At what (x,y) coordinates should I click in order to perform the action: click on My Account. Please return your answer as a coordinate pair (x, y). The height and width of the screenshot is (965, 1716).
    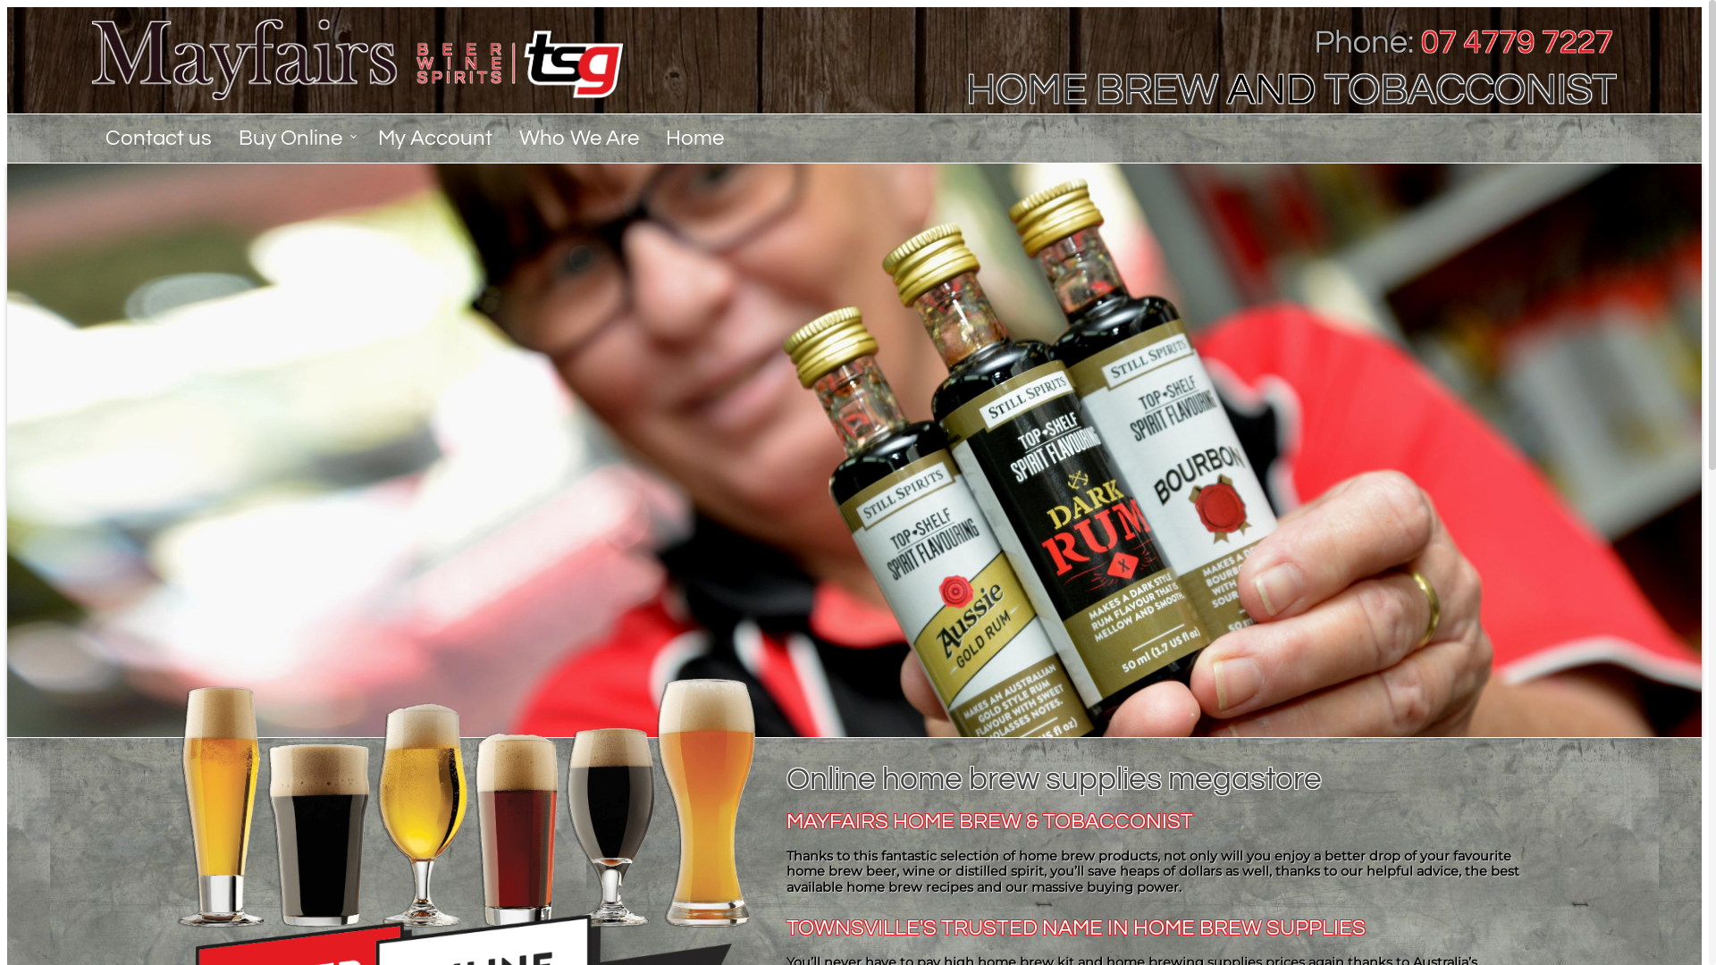
    Looking at the image, I should click on (435, 138).